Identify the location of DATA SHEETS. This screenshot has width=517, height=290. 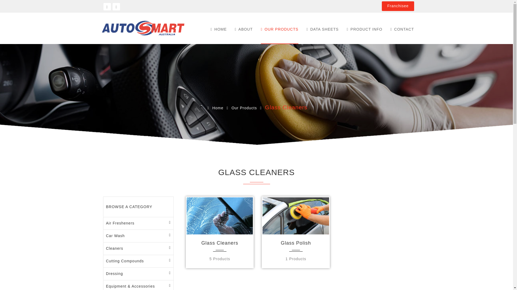
(323, 31).